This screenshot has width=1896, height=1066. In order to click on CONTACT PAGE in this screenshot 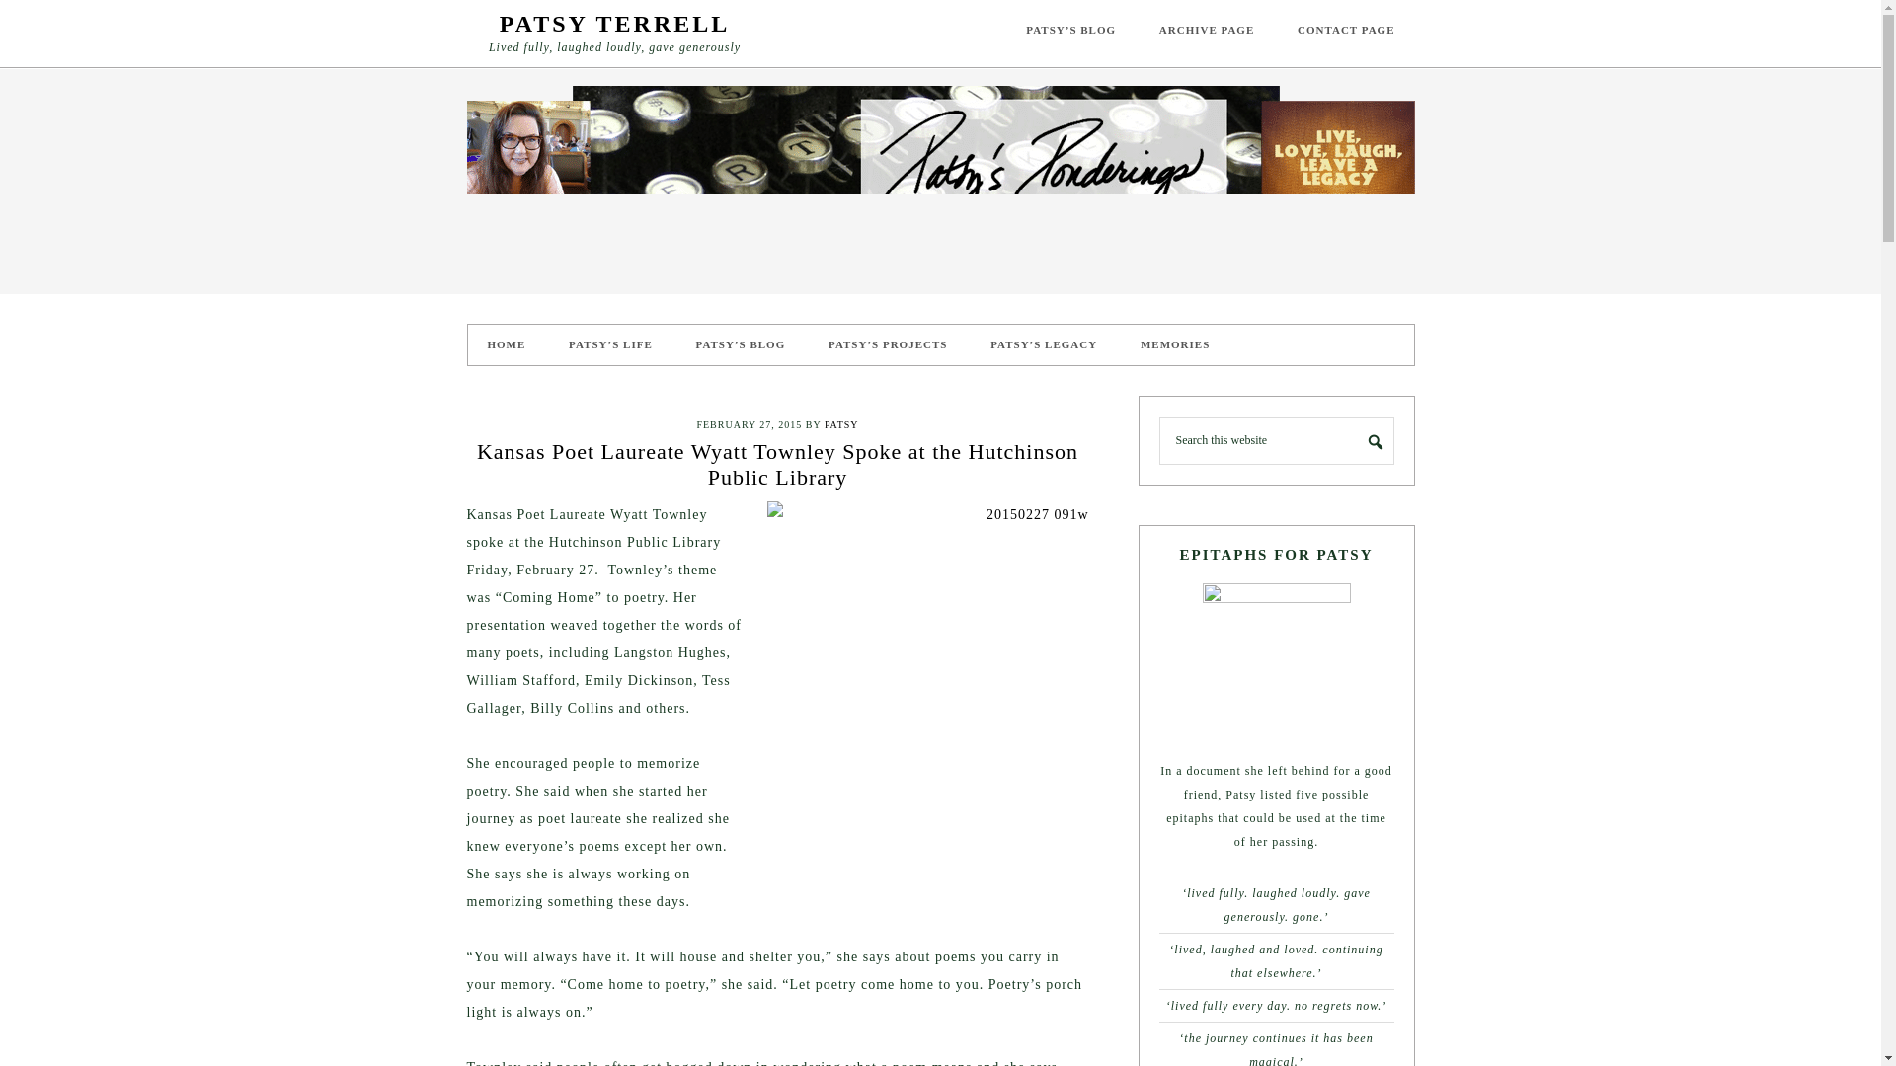, I will do `click(1346, 30)`.